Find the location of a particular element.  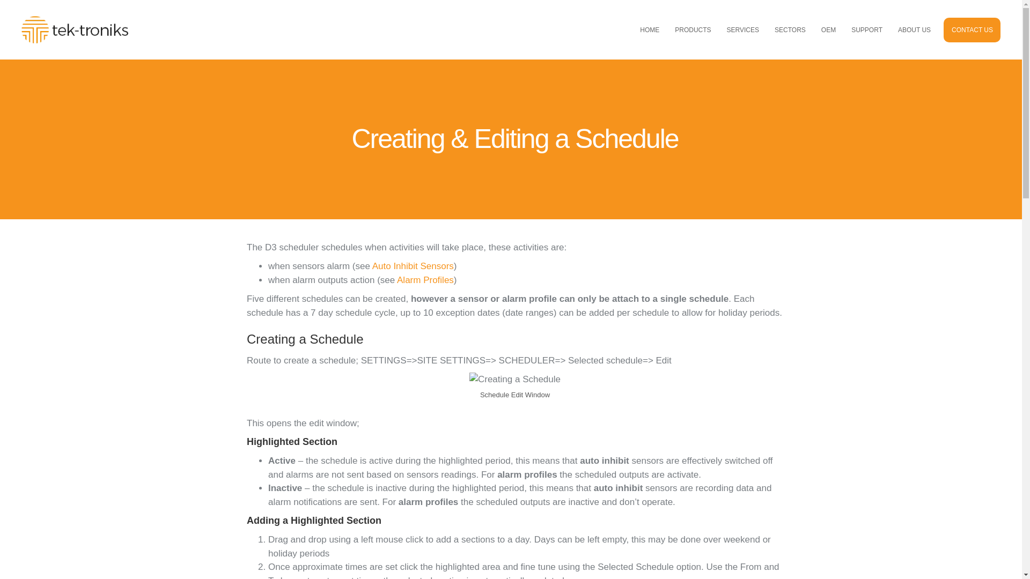

HOME is located at coordinates (649, 29).